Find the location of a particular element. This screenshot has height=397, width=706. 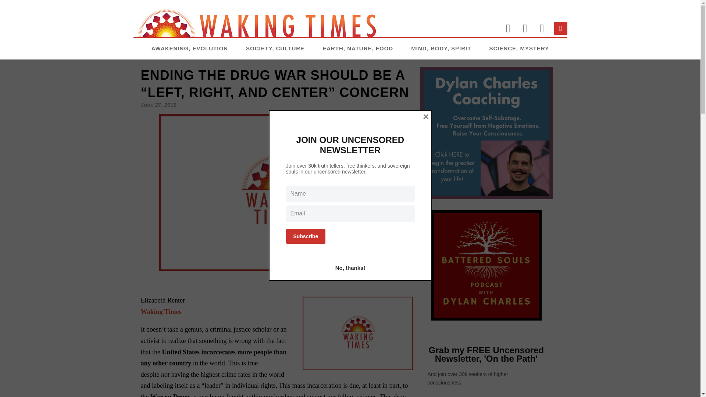

SOCIETY, CULTURE is located at coordinates (275, 48).